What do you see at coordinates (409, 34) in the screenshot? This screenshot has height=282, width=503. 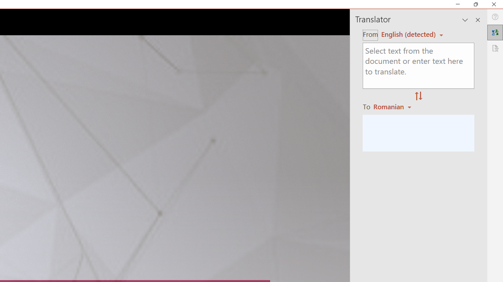 I see `Czech (detected)` at bounding box center [409, 34].